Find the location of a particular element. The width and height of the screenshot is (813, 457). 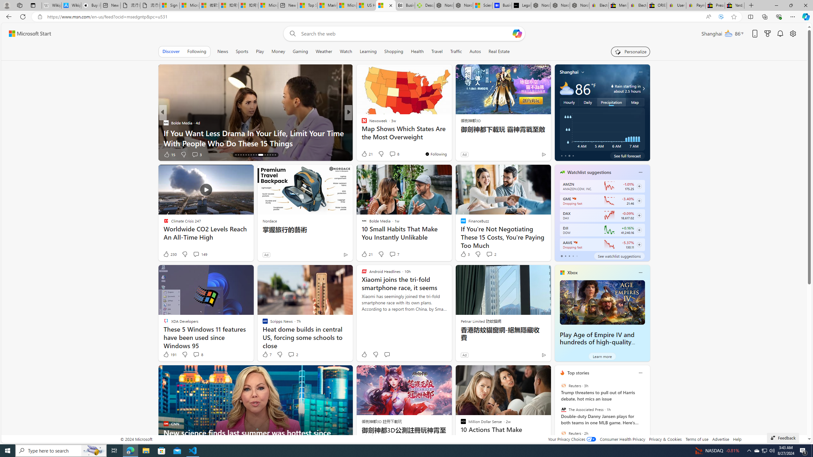

4 AM 5 AM 6 AM 7 AM is located at coordinates (602, 129).